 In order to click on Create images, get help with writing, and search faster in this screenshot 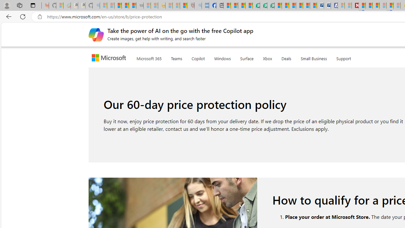, I will do `click(96, 34)`.